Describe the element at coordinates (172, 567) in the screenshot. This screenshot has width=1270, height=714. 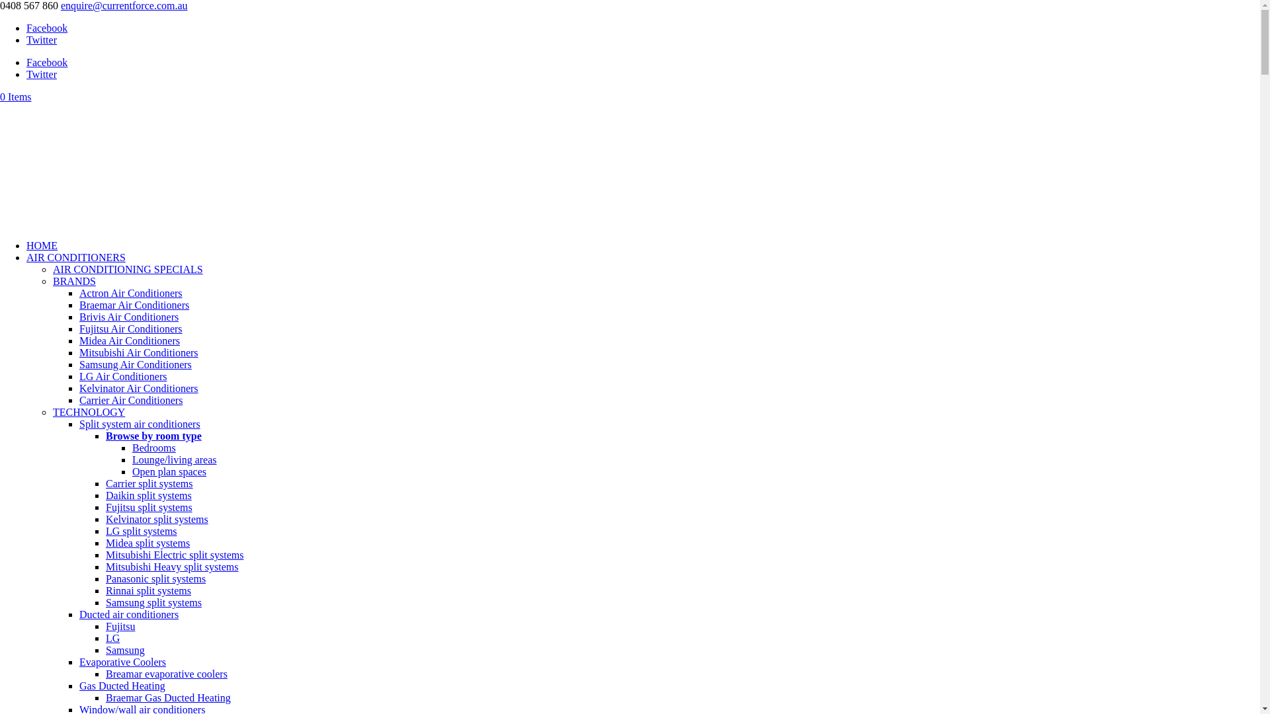
I see `Mitsubishi Heavy split systems` at that location.